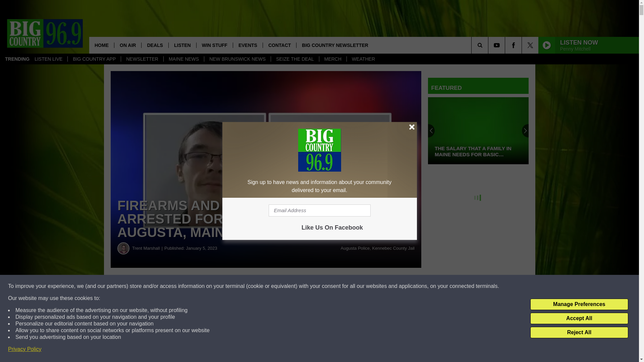 This screenshot has width=644, height=362. What do you see at coordinates (328, 286) in the screenshot?
I see `Share on Twitter` at bounding box center [328, 286].